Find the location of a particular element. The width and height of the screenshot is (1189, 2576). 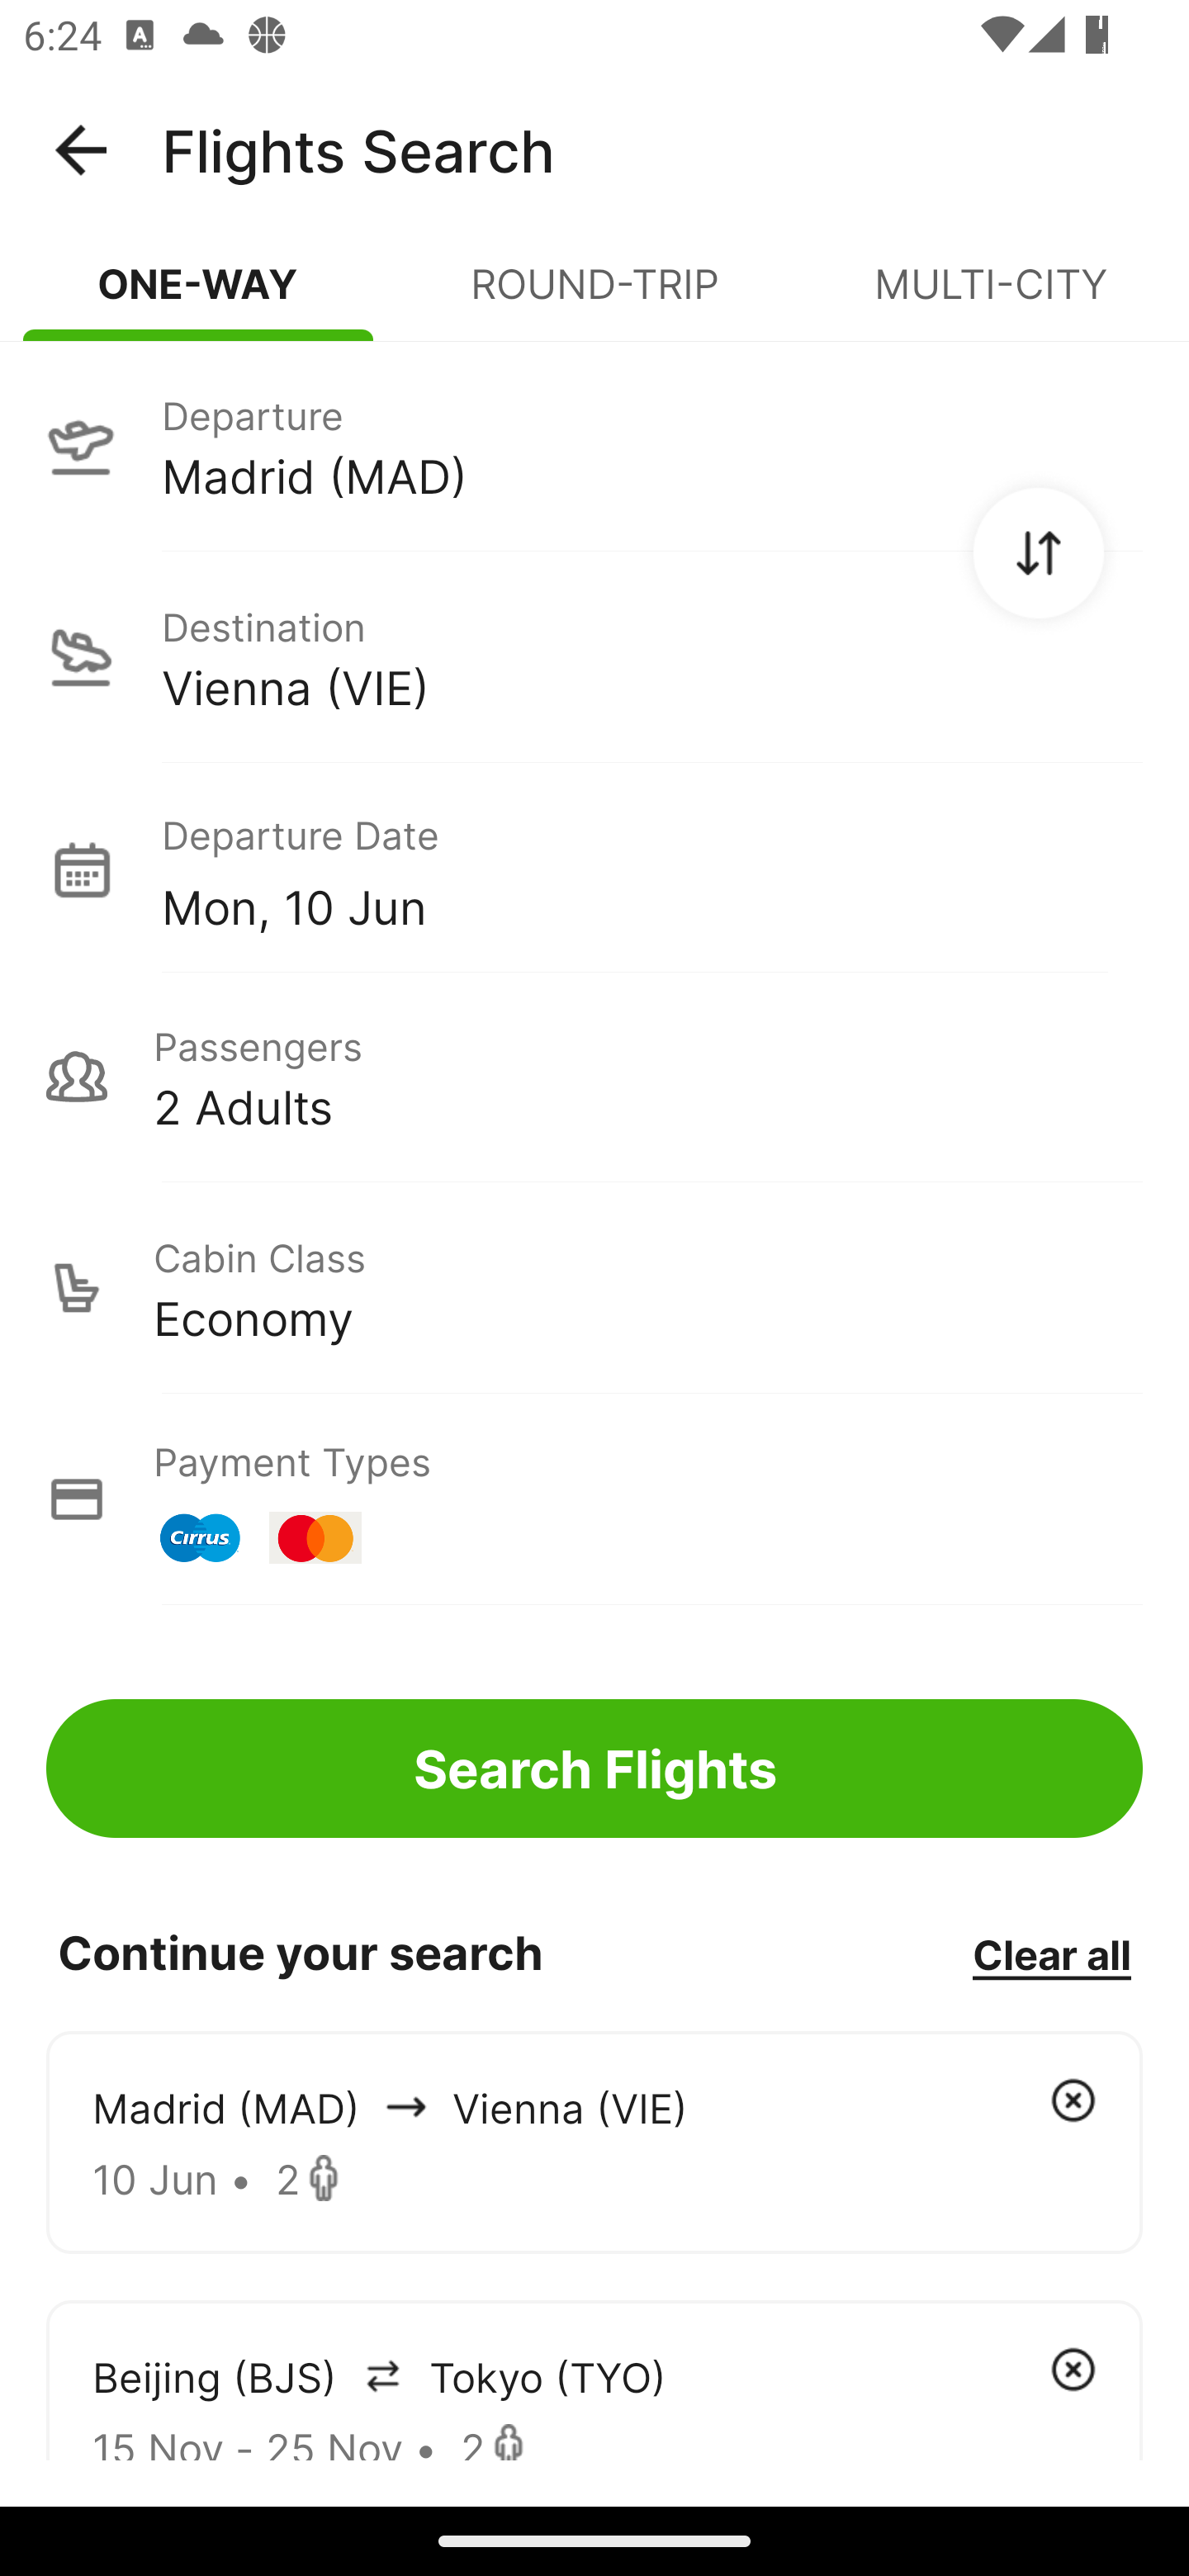

ROUND-TRIP is located at coordinates (594, 297).